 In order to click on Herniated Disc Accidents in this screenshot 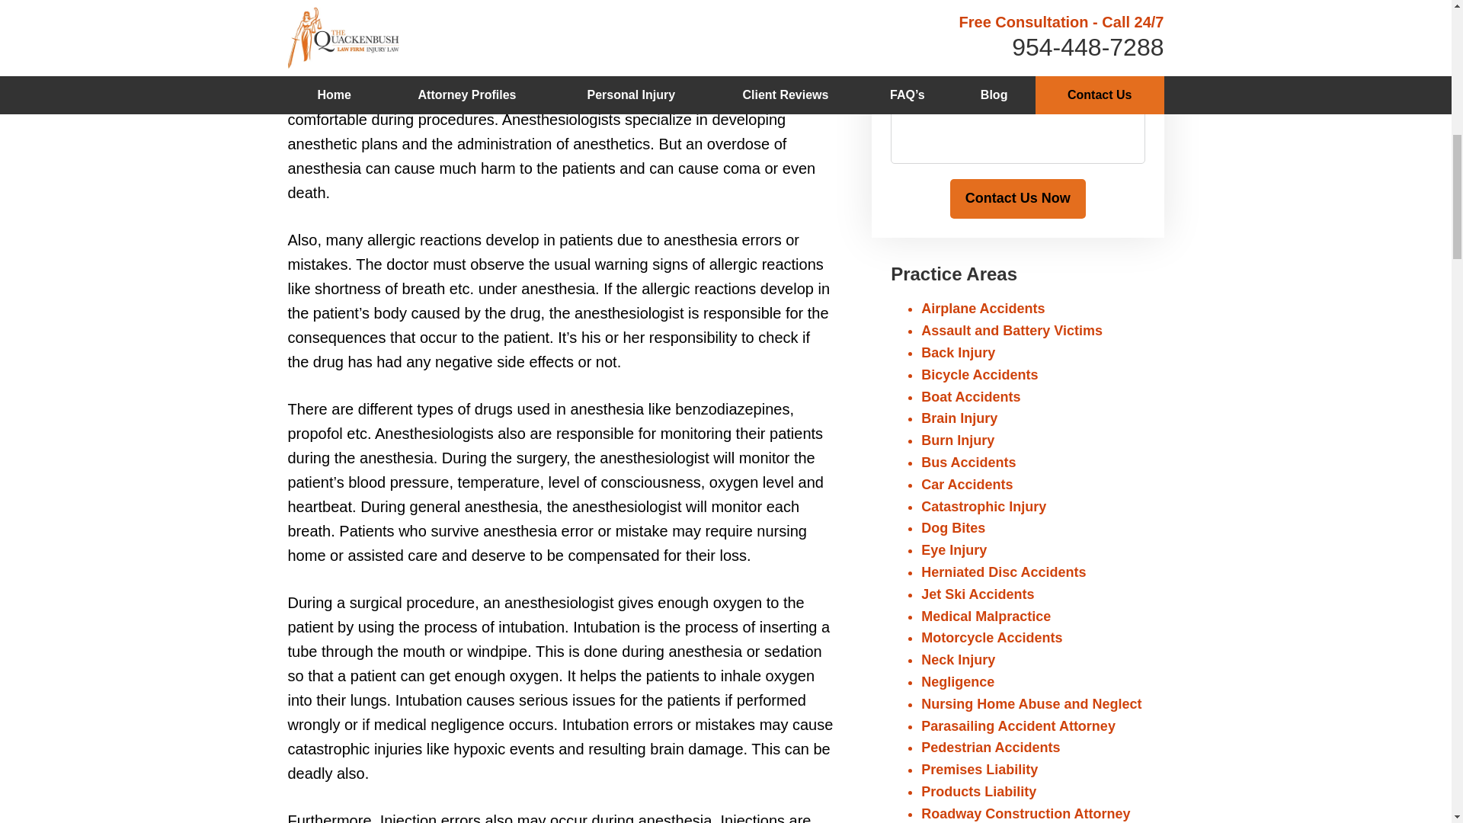, I will do `click(1003, 572)`.